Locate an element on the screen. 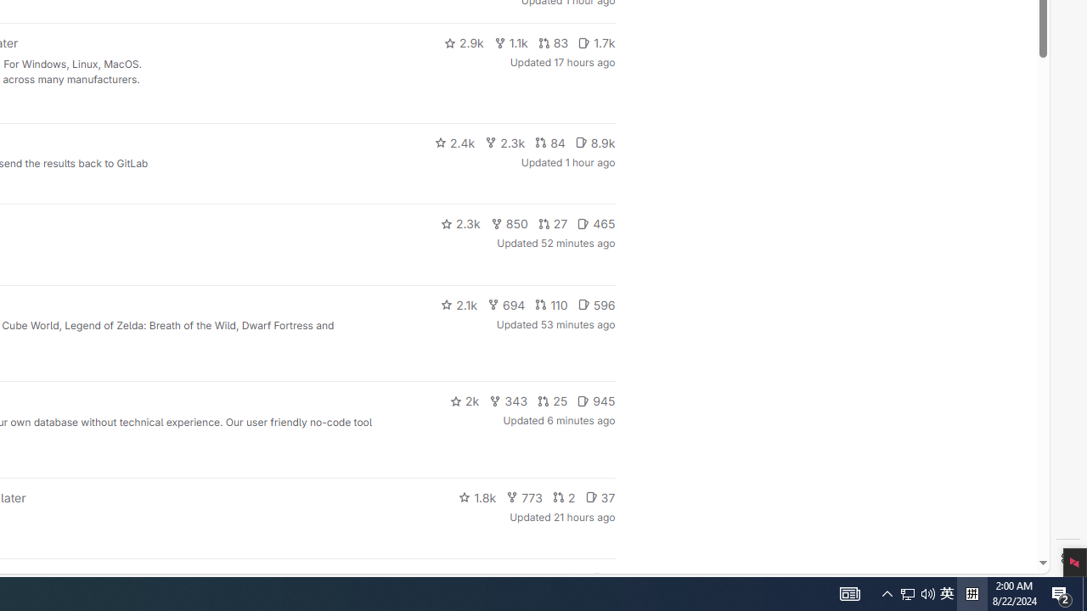  8.9k is located at coordinates (594, 143).